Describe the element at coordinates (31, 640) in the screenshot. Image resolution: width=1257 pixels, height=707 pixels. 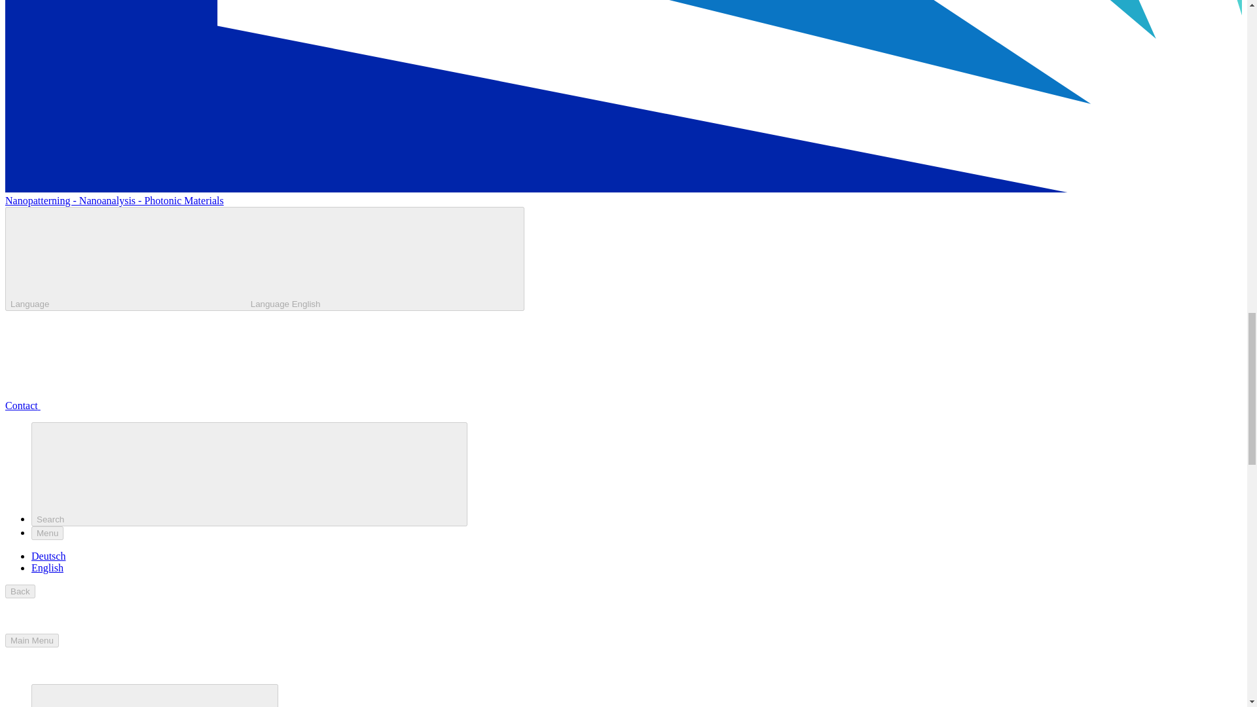
I see `Main Menu` at that location.